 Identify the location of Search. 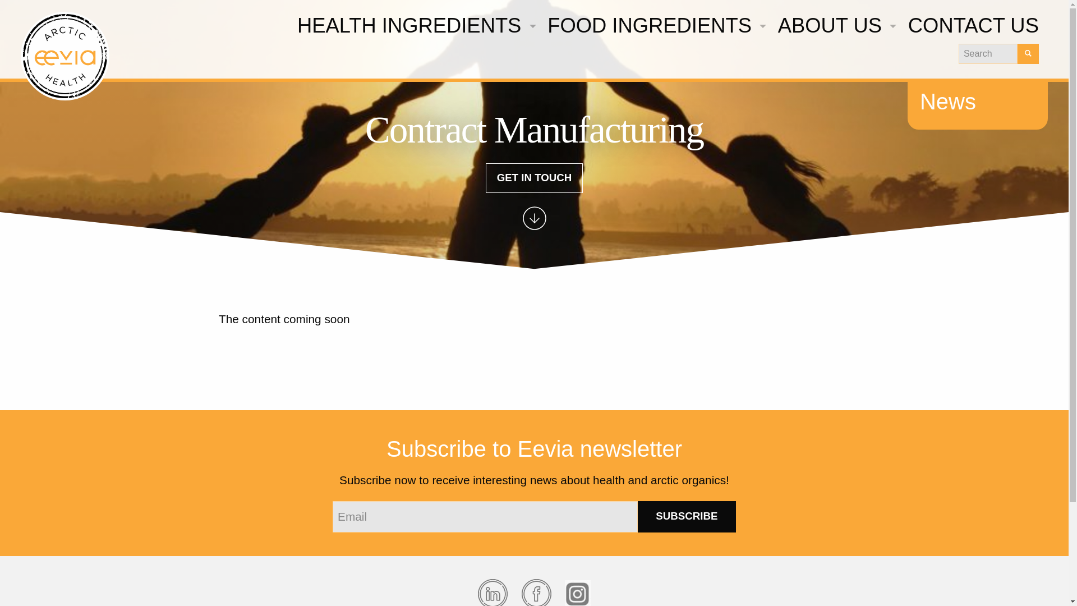
(1028, 54).